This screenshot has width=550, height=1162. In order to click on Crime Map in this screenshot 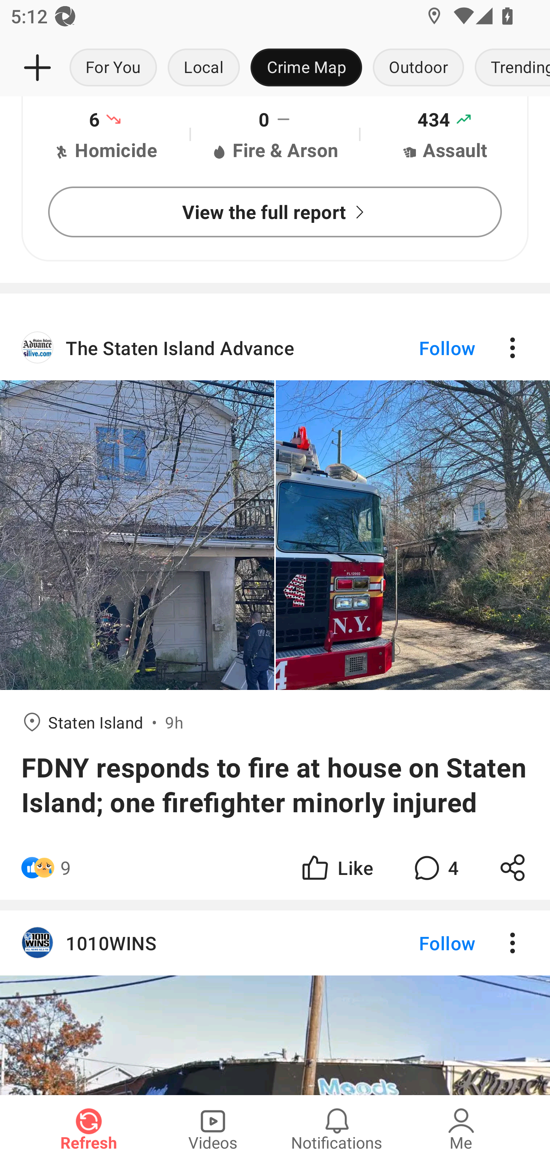, I will do `click(306, 68)`.